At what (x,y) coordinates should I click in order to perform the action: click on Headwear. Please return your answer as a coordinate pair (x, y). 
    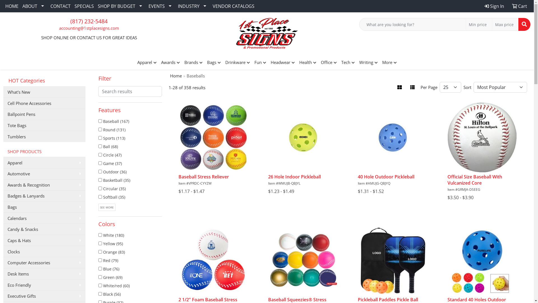
    Looking at the image, I should click on (283, 63).